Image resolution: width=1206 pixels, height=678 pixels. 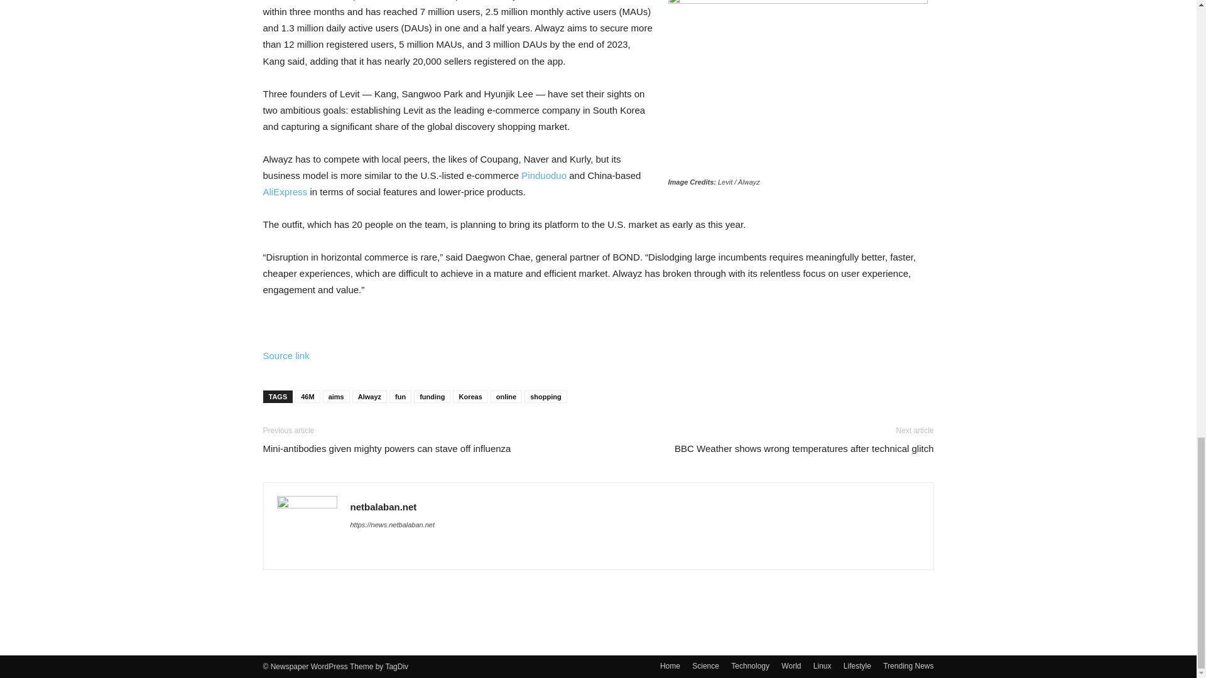 I want to click on 46M, so click(x=307, y=397).